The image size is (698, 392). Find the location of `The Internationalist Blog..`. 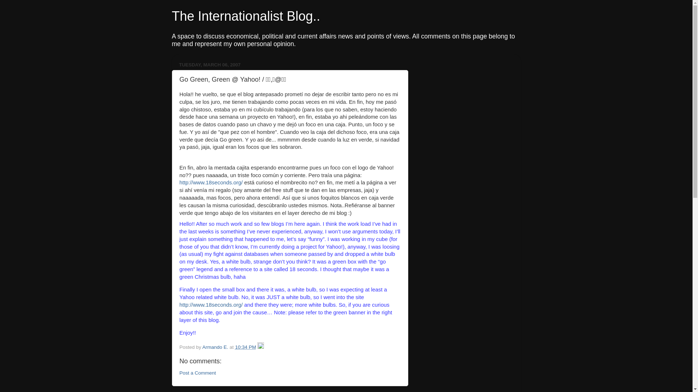

The Internationalist Blog.. is located at coordinates (246, 16).